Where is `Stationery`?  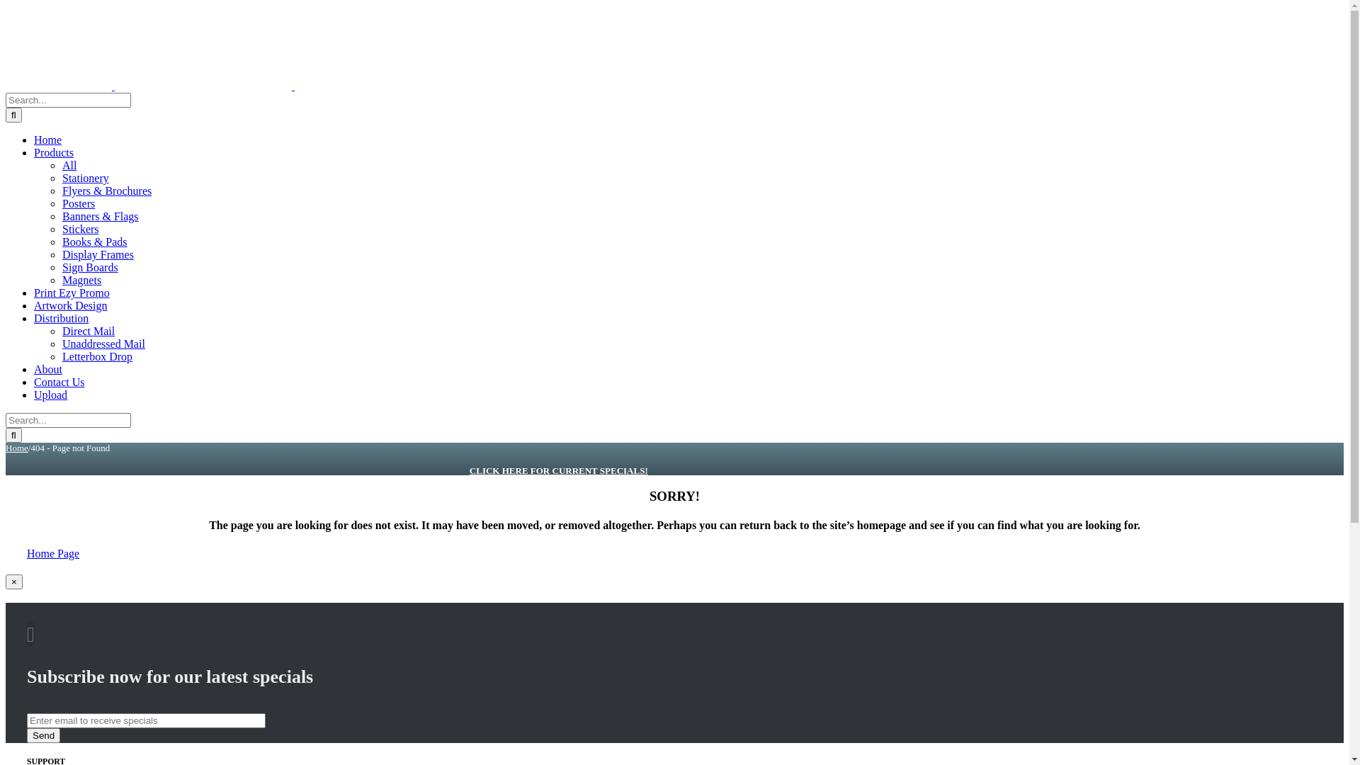 Stationery is located at coordinates (86, 178).